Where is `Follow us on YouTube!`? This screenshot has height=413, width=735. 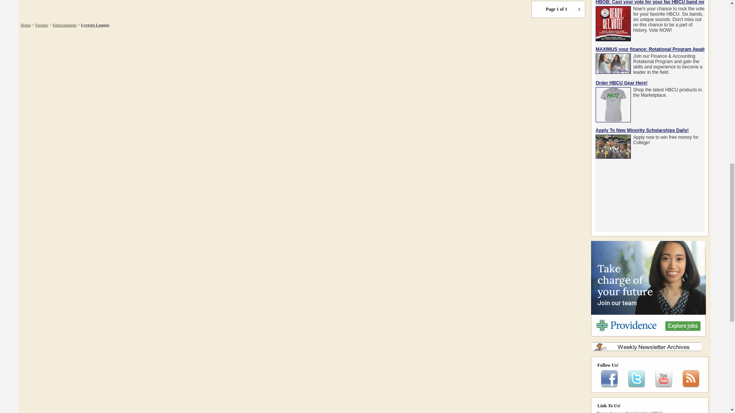 Follow us on YouTube! is located at coordinates (663, 386).